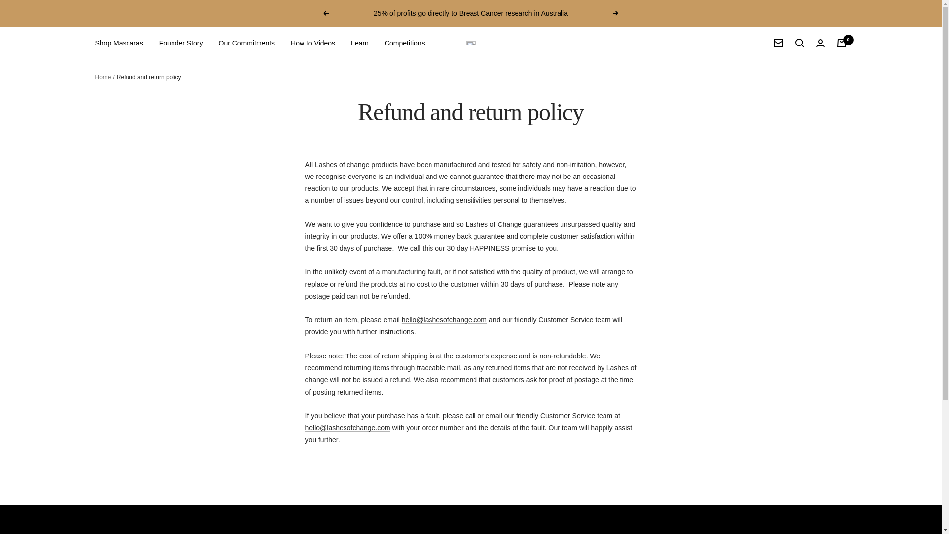 The height and width of the screenshot is (534, 949). What do you see at coordinates (360, 43) in the screenshot?
I see `Learn` at bounding box center [360, 43].